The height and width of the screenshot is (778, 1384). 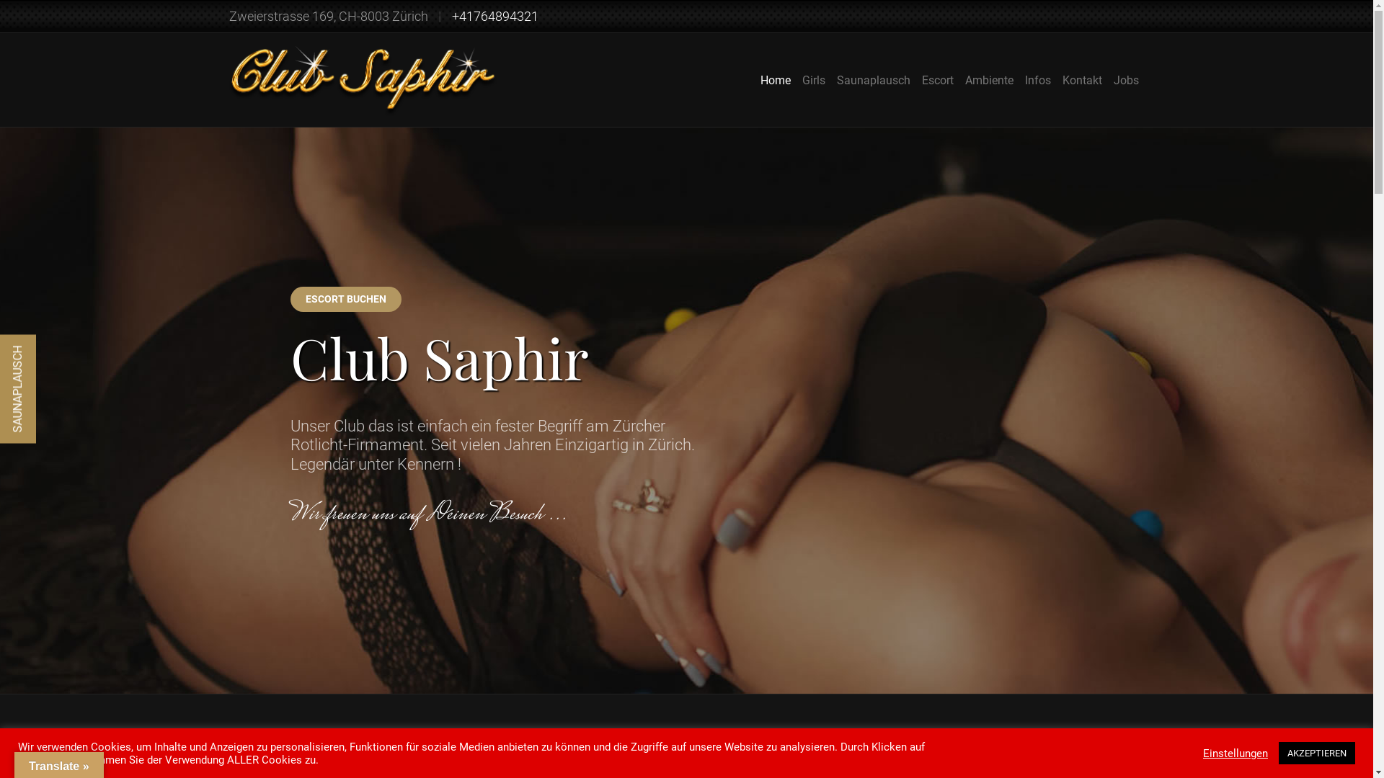 What do you see at coordinates (1126, 81) in the screenshot?
I see `Jobs` at bounding box center [1126, 81].